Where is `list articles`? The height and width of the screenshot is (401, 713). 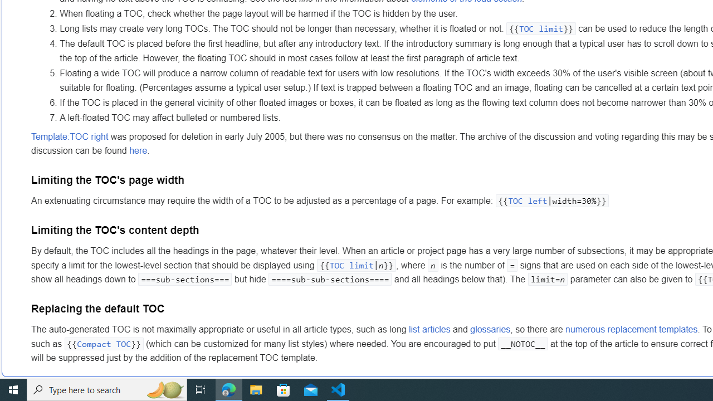
list articles is located at coordinates (429, 330).